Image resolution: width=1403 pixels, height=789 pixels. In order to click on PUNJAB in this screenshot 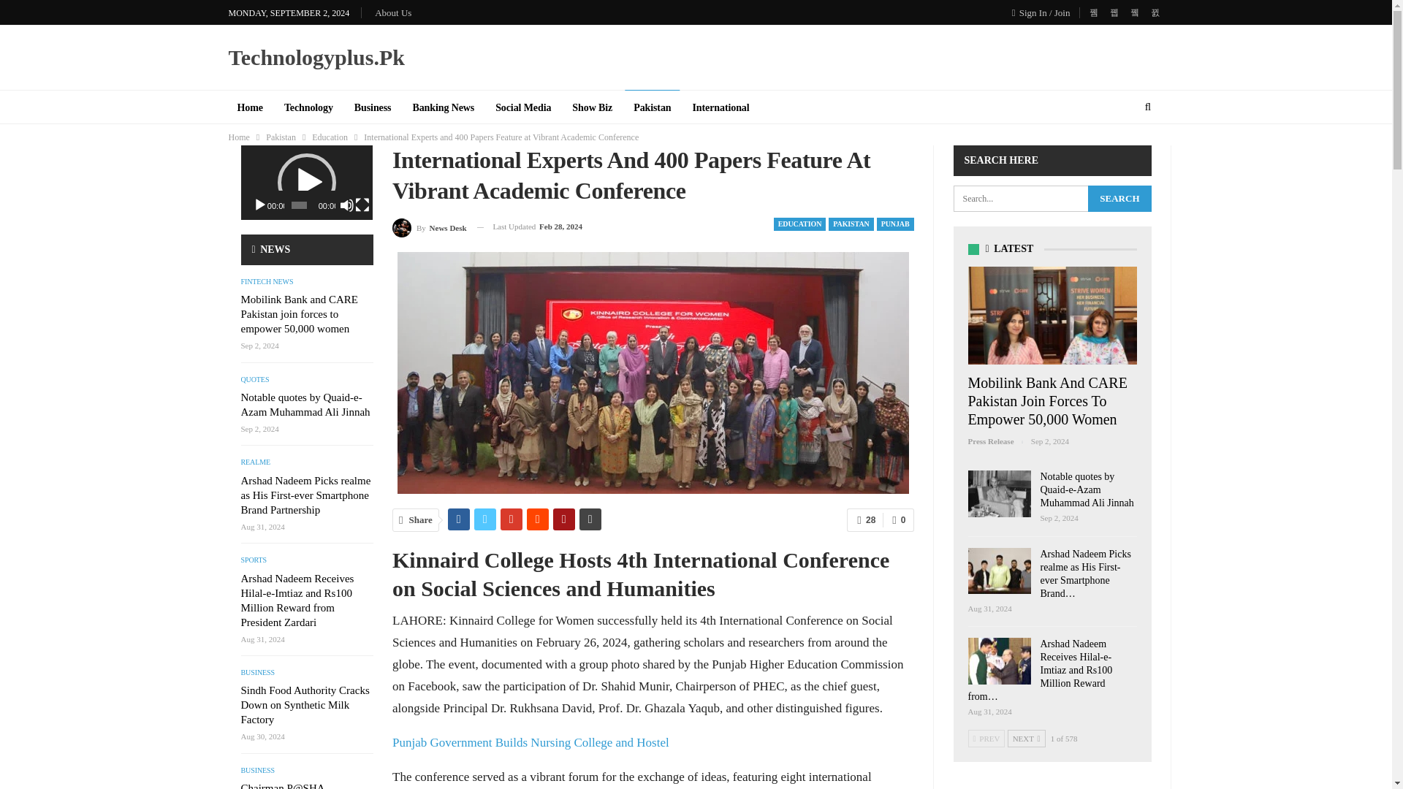, I will do `click(896, 224)`.